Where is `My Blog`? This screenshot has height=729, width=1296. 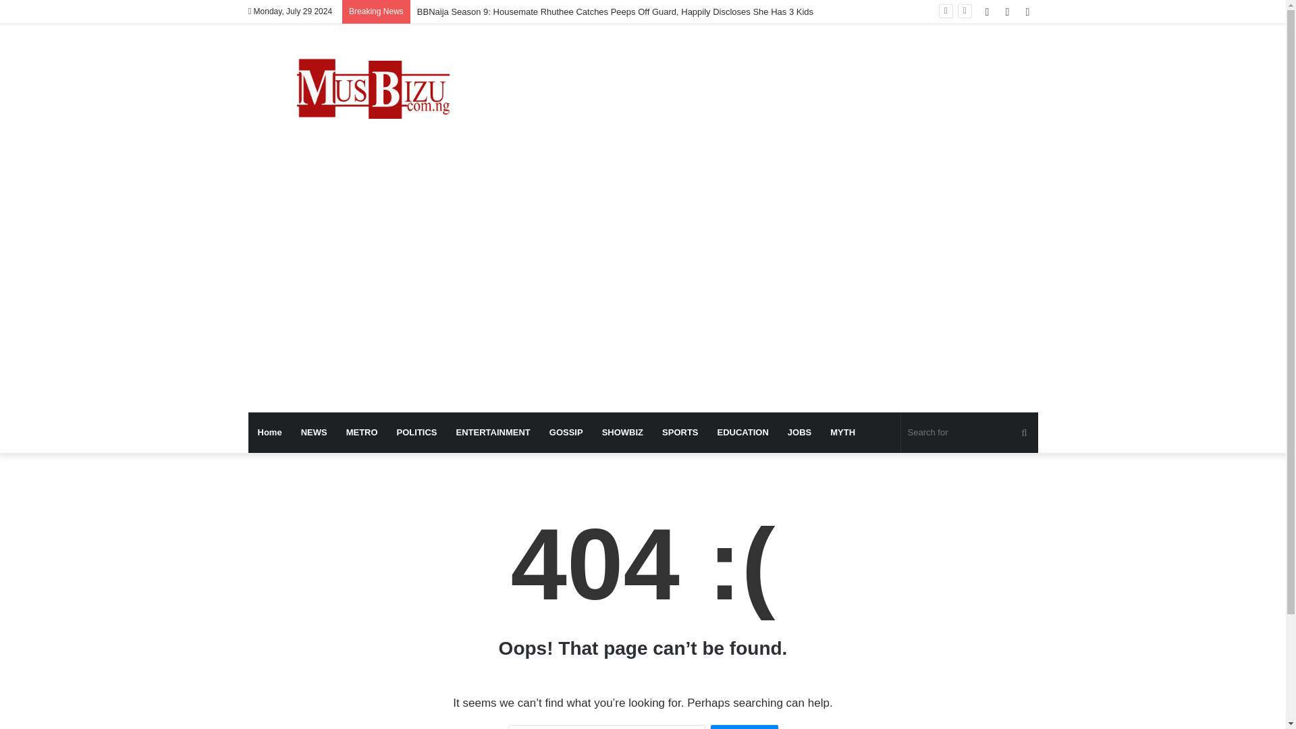
My Blog is located at coordinates (373, 92).